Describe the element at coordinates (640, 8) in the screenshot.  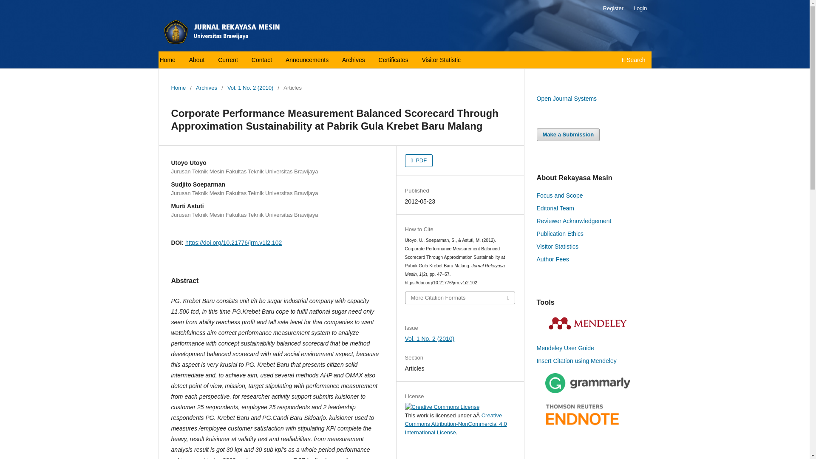
I see `Login` at that location.